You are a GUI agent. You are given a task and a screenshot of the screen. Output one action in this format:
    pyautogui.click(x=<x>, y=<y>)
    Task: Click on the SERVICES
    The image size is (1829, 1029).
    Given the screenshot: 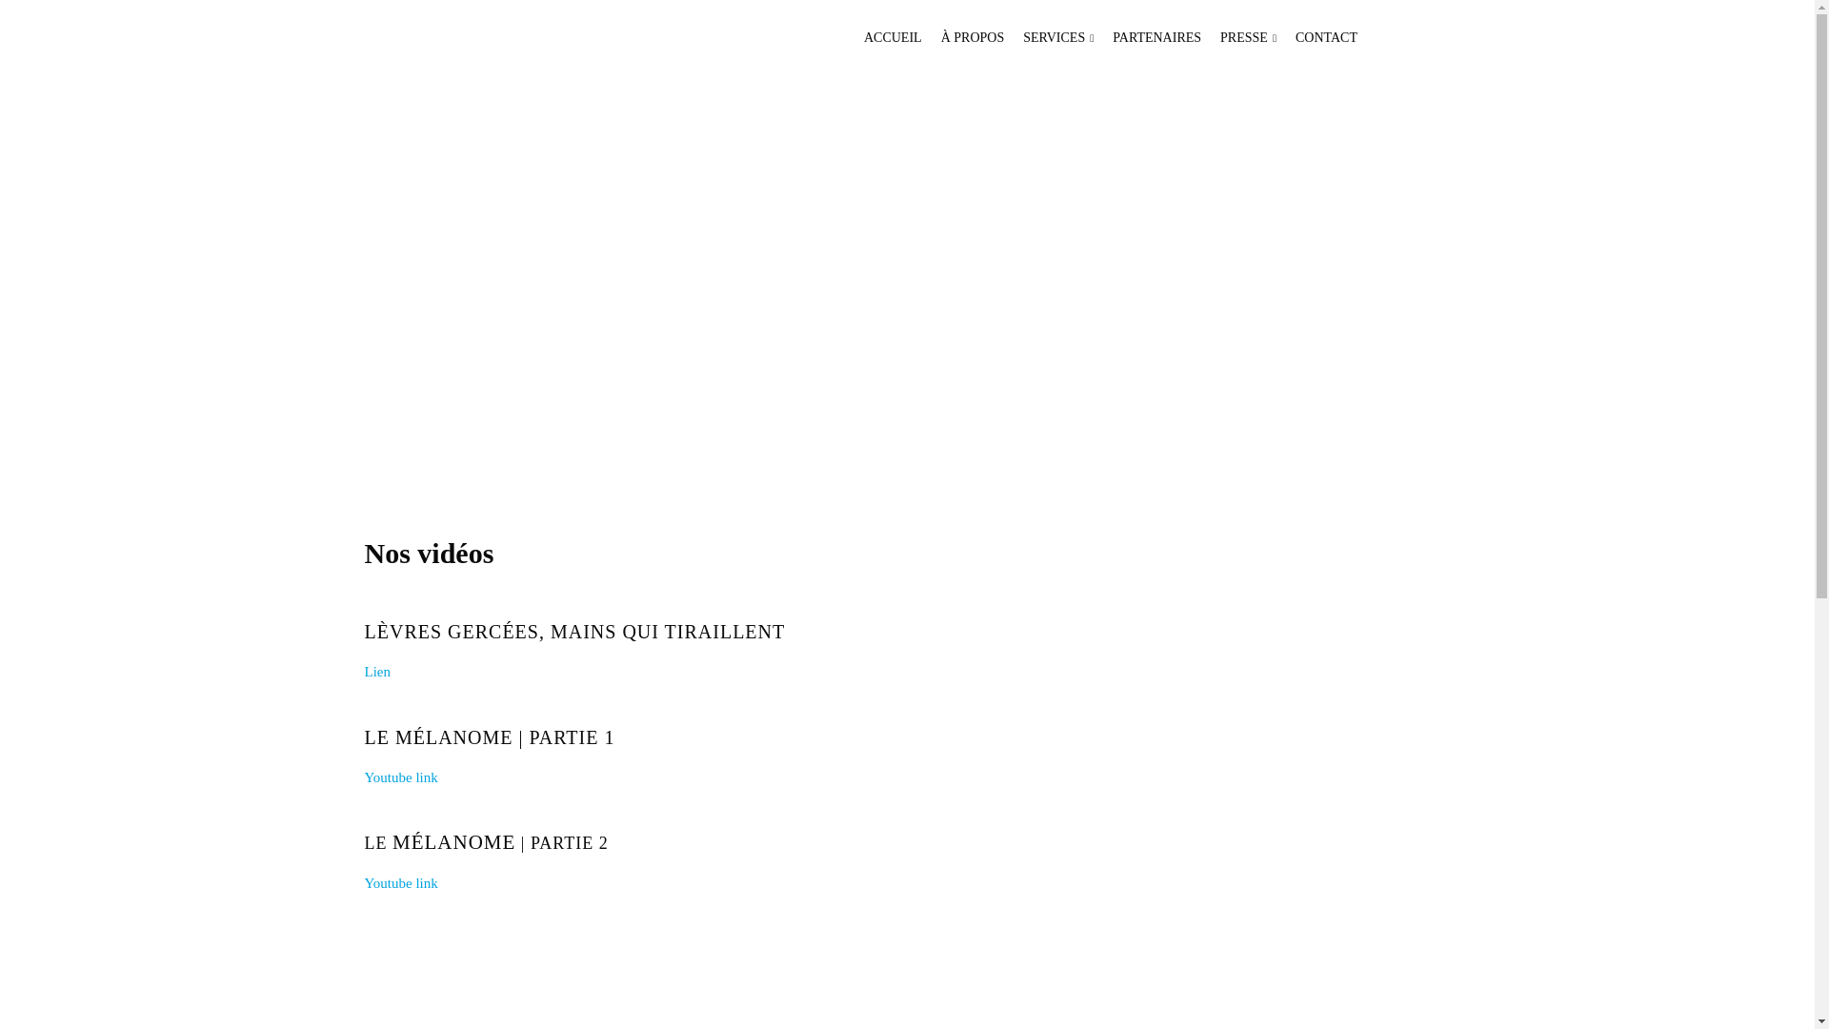 What is the action you would take?
    pyautogui.click(x=1049, y=45)
    